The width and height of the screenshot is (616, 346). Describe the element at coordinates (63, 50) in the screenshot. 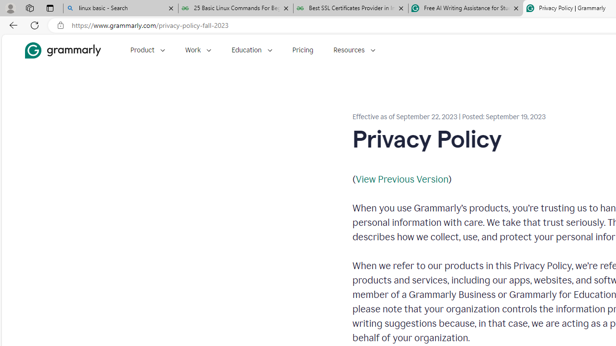

I see `Grammarly Home` at that location.